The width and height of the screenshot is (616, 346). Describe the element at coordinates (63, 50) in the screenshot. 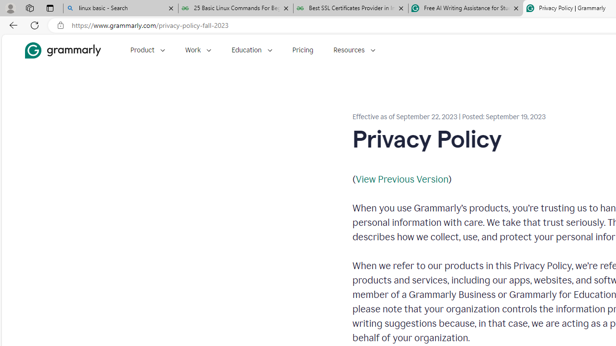

I see `Grammarly Home` at that location.